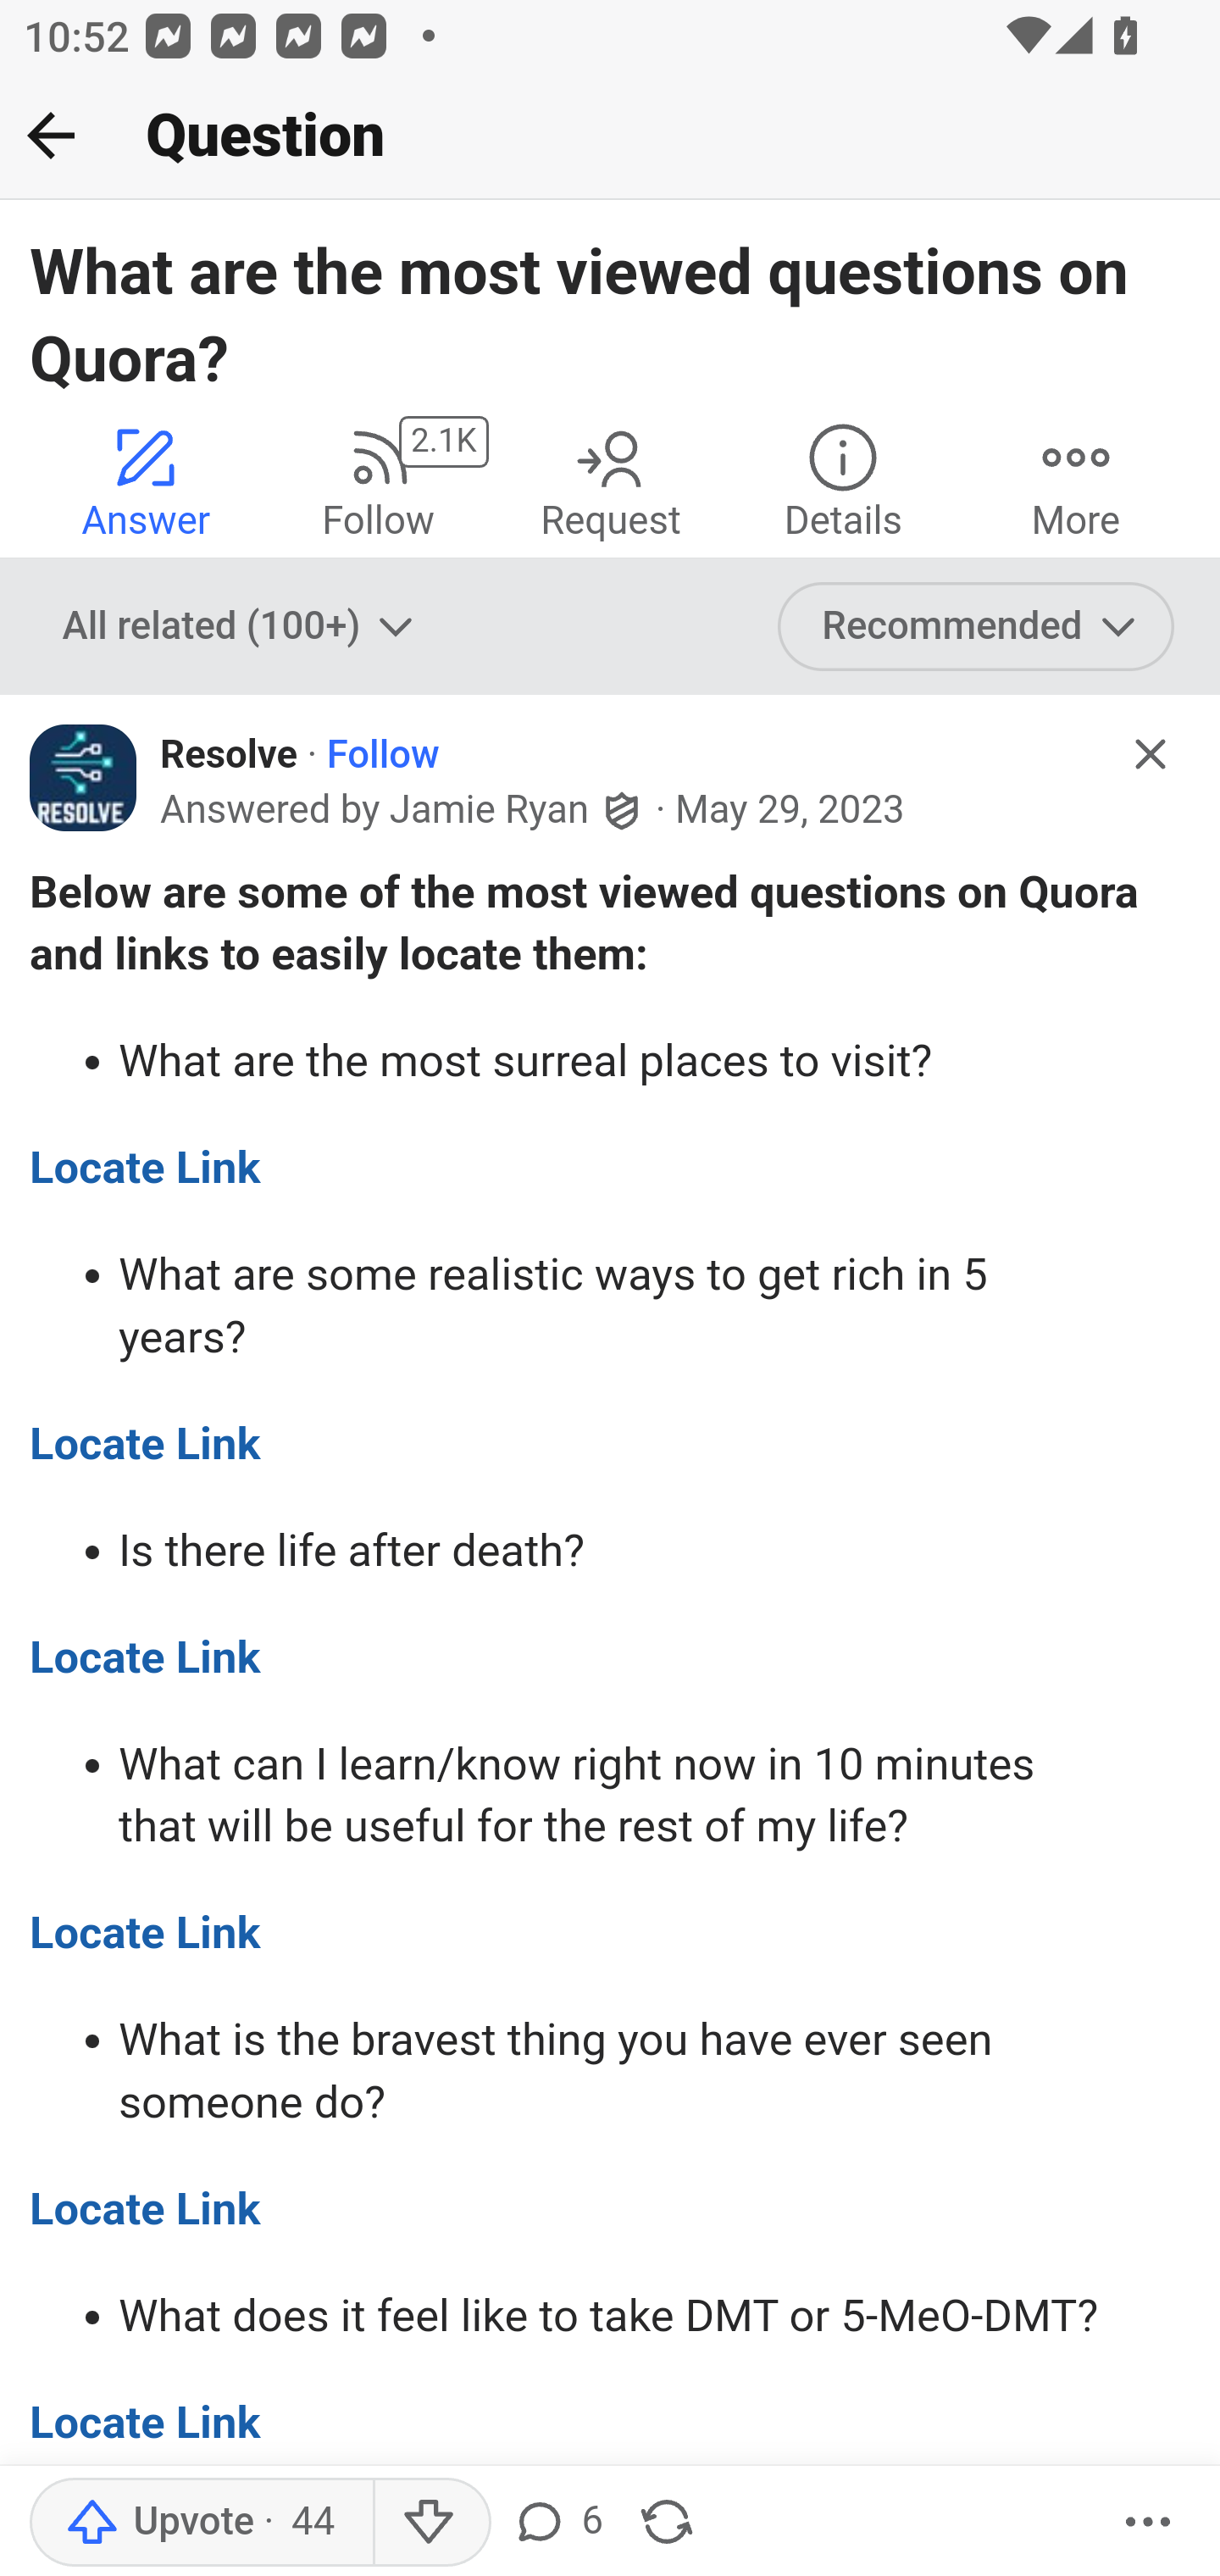  I want to click on Locate Link, so click(146, 1933).